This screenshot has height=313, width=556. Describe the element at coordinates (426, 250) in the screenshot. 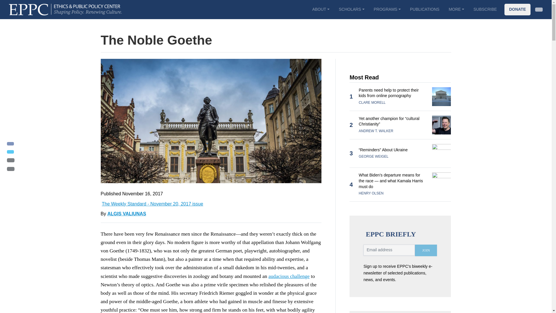

I see `JOIN` at that location.